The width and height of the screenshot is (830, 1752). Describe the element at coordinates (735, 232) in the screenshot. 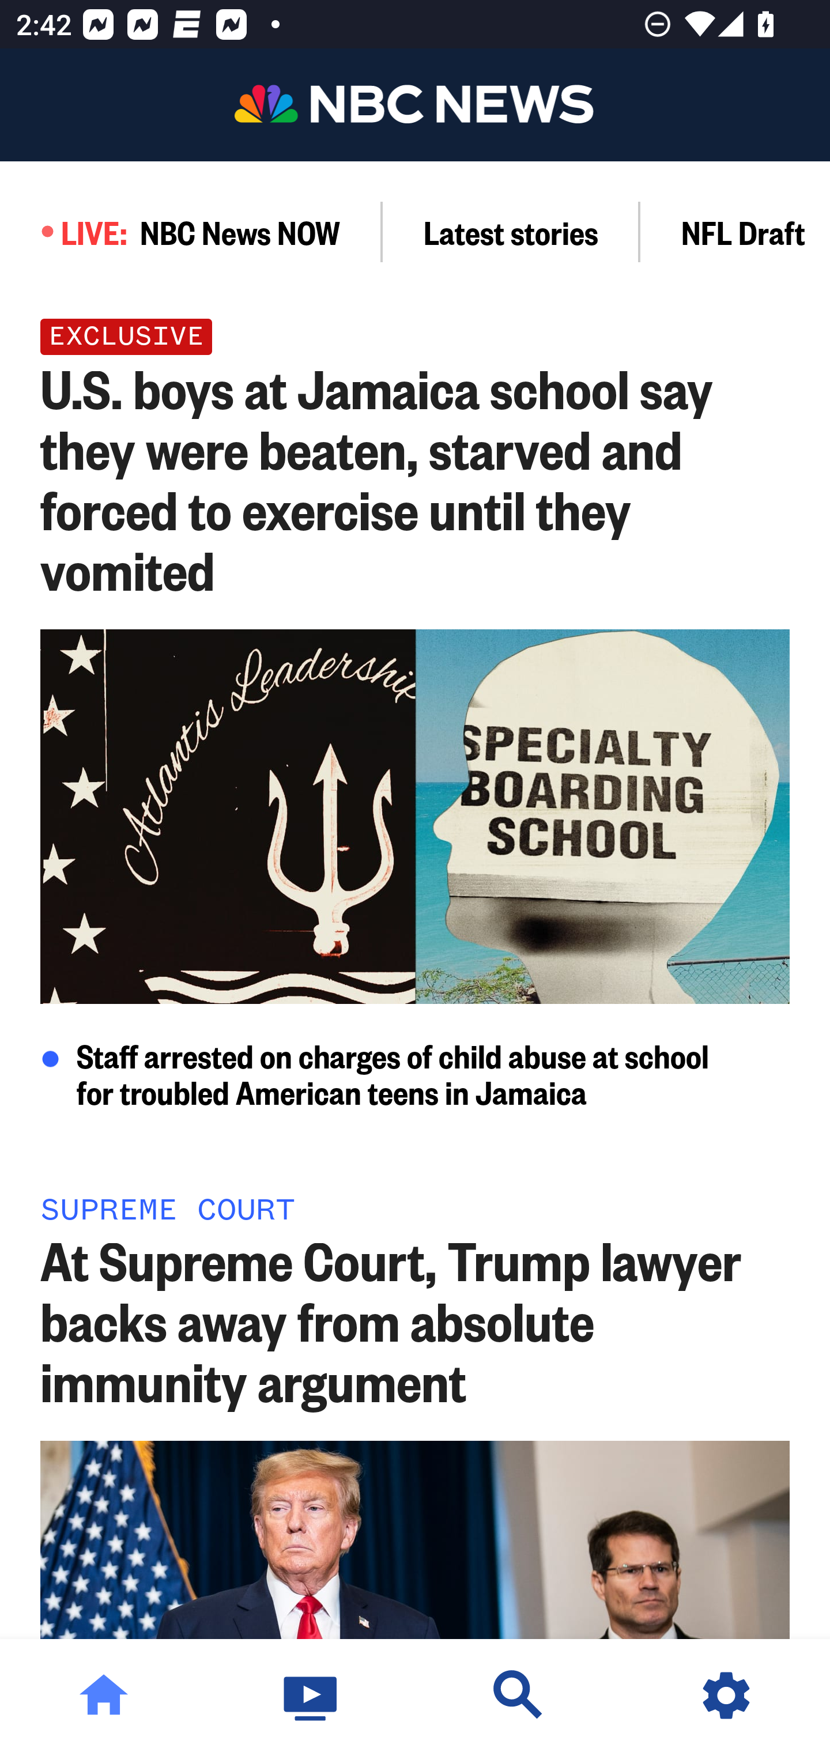

I see `NFL Draft` at that location.